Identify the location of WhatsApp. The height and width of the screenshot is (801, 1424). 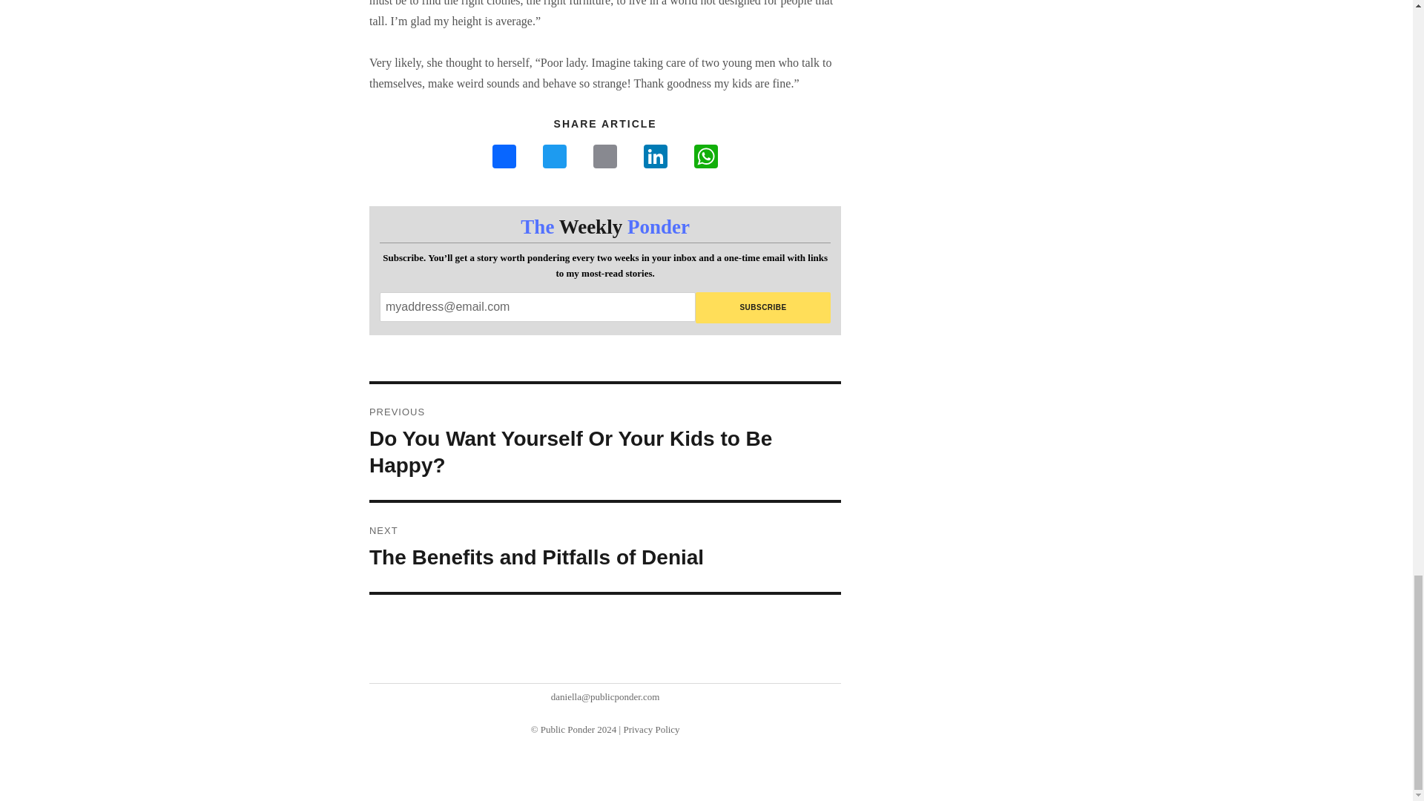
(705, 159).